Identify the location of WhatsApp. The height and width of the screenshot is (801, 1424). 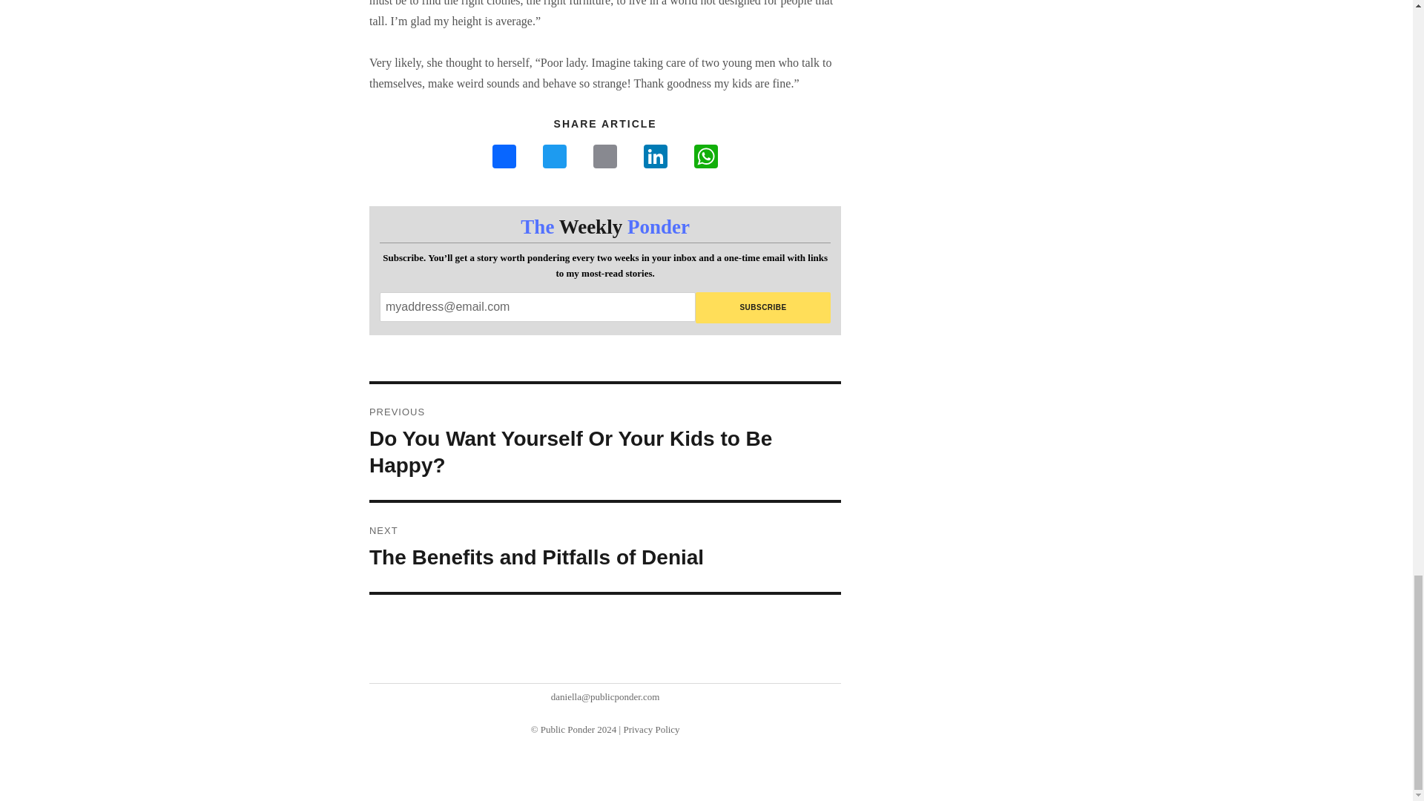
(705, 159).